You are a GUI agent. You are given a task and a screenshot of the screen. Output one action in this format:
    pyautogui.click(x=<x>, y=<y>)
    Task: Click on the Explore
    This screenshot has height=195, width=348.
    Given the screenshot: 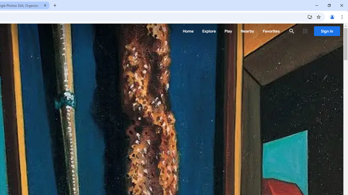 What is the action you would take?
    pyautogui.click(x=209, y=31)
    